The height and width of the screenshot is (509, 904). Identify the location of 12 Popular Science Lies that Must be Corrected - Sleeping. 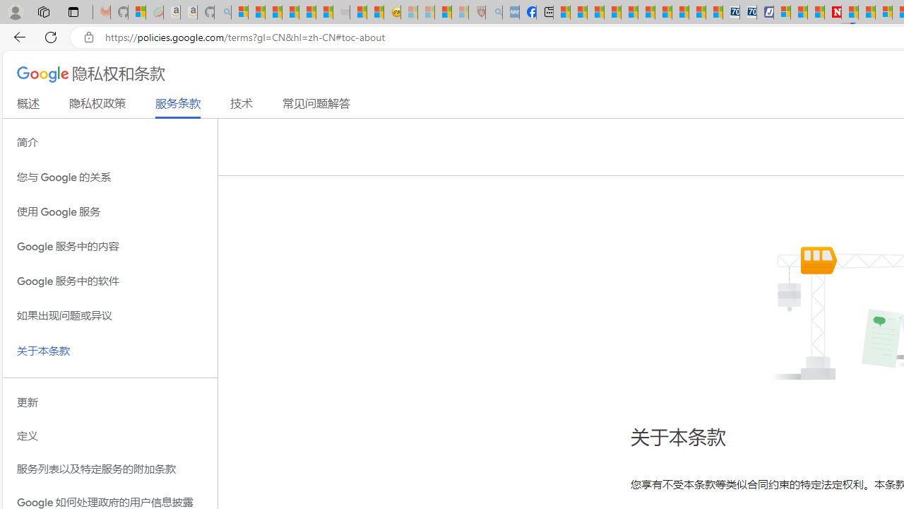
(460, 13).